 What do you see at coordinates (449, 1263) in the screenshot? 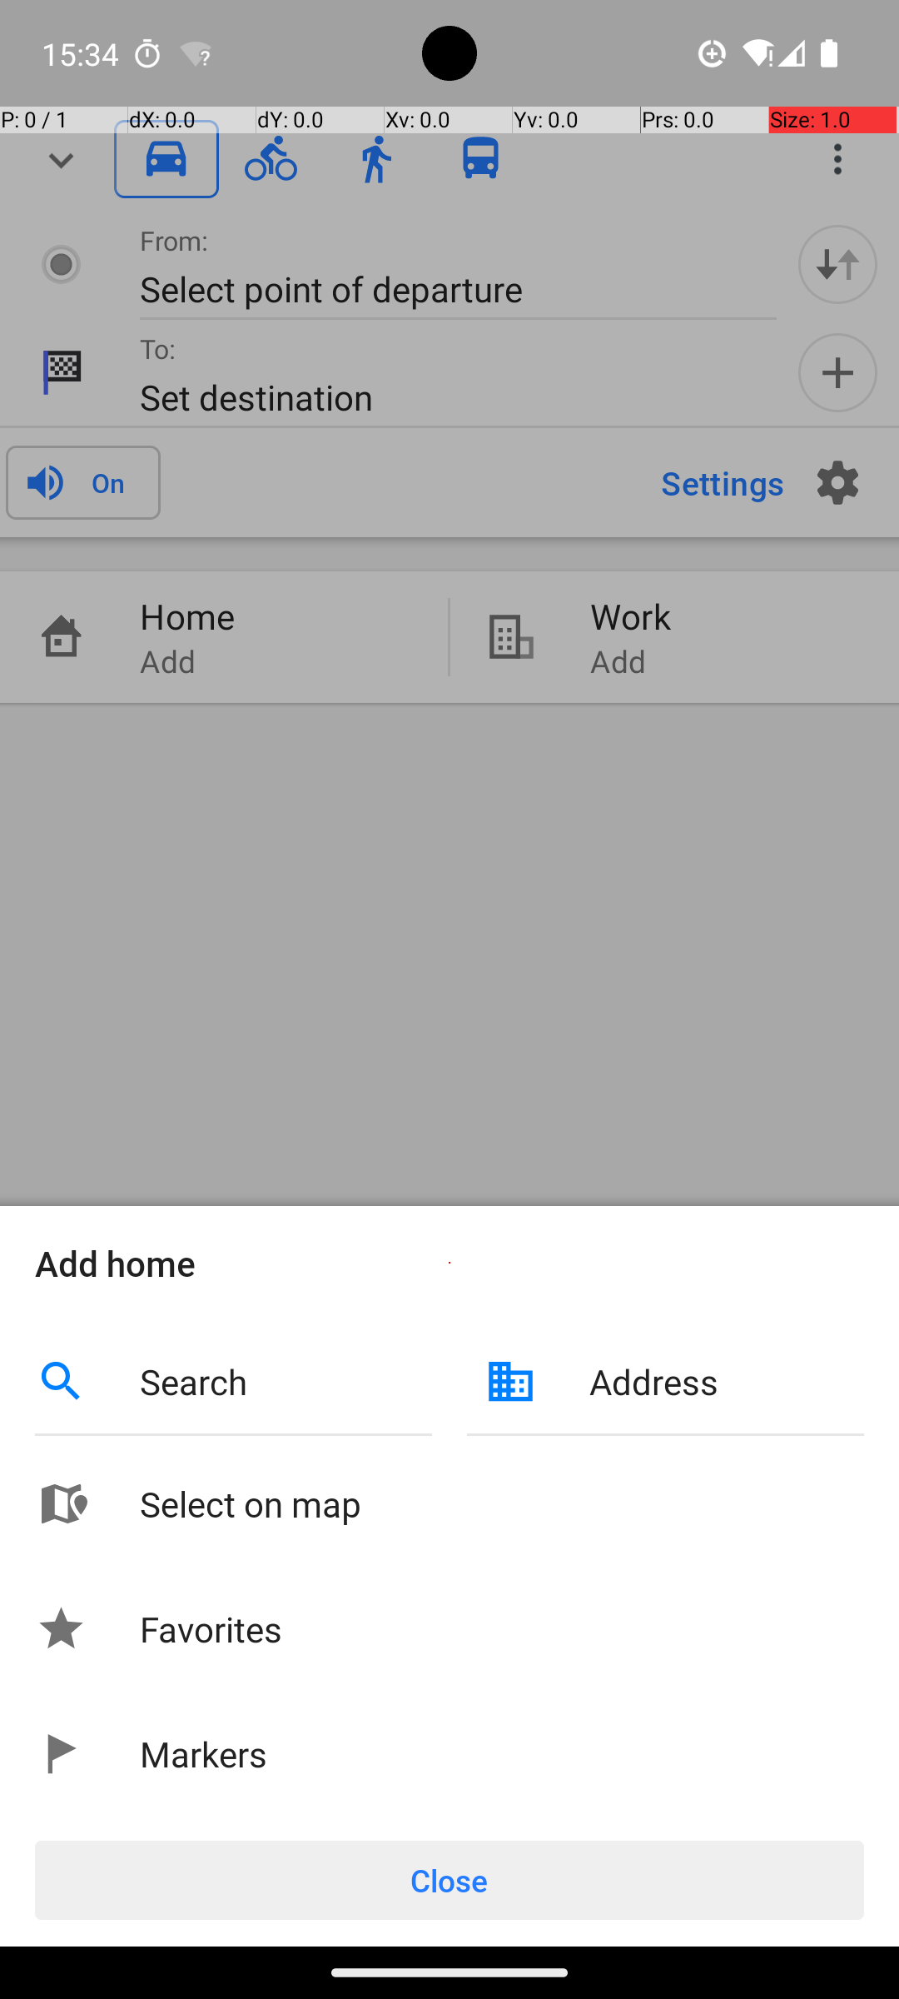
I see `Add home` at bounding box center [449, 1263].